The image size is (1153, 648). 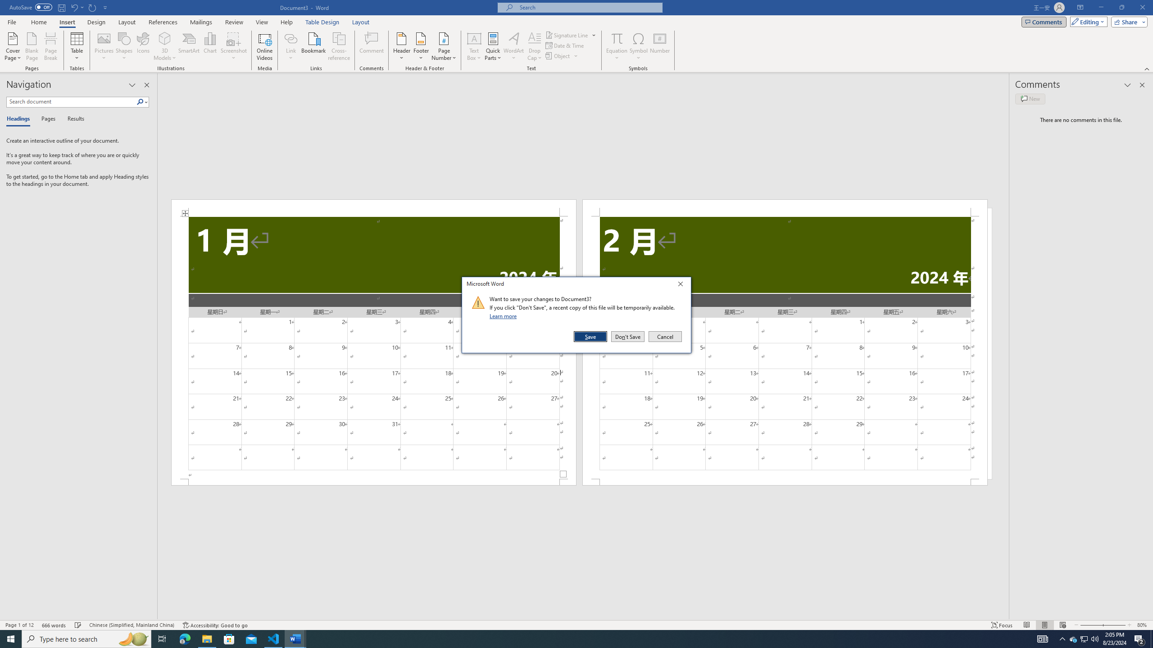 What do you see at coordinates (372, 46) in the screenshot?
I see `Comment` at bounding box center [372, 46].